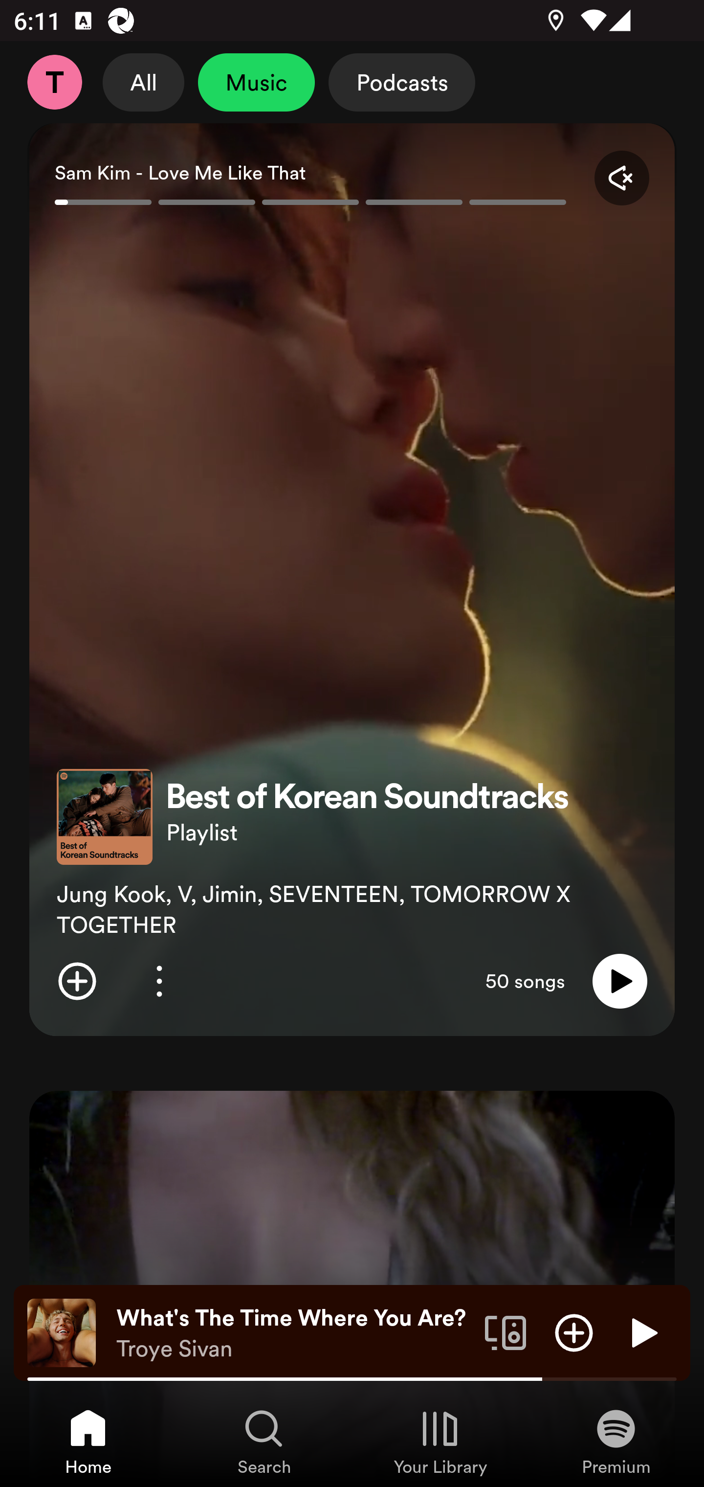 This screenshot has height=1487, width=704. I want to click on All Select All, so click(144, 82).